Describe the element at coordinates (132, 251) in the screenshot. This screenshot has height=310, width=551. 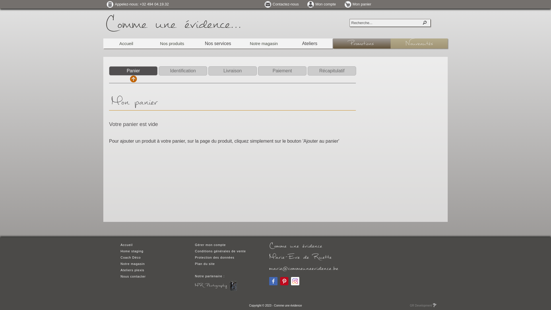
I see `Home staging` at that location.